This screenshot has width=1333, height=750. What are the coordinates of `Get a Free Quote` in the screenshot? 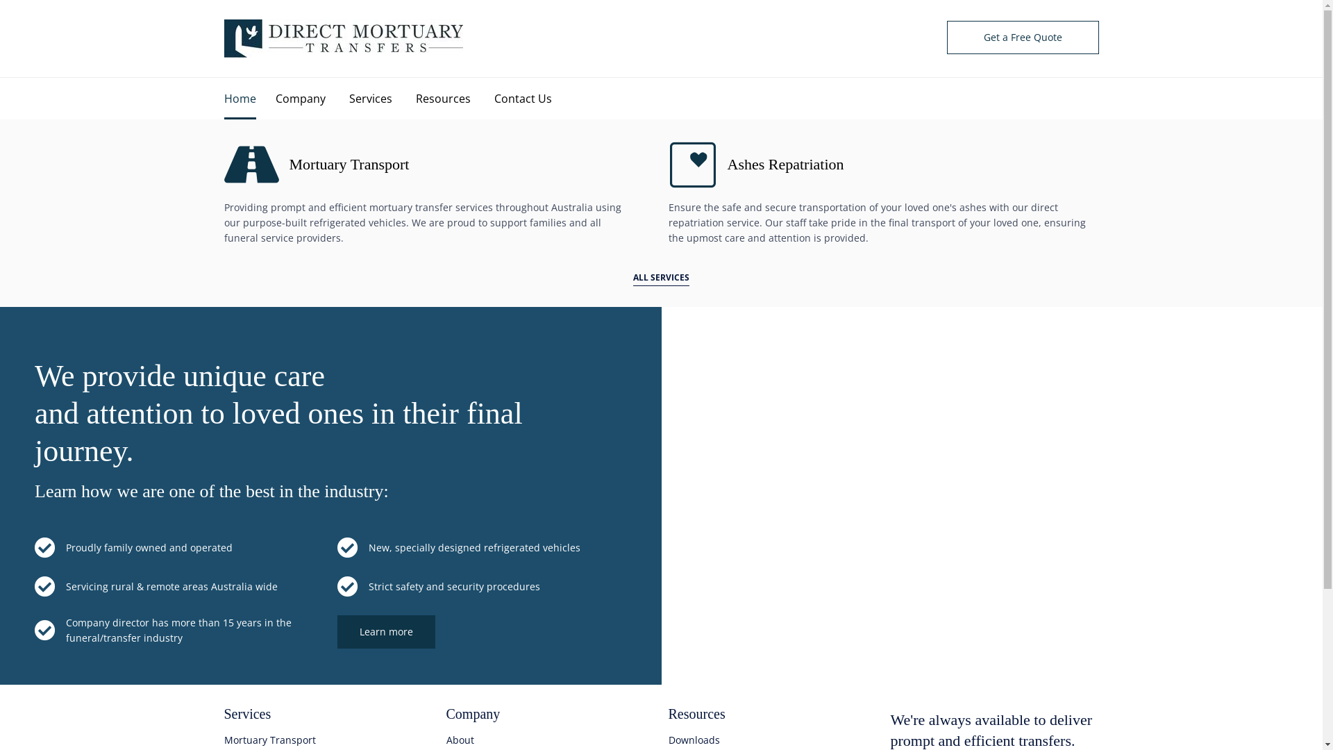 It's located at (1023, 37).